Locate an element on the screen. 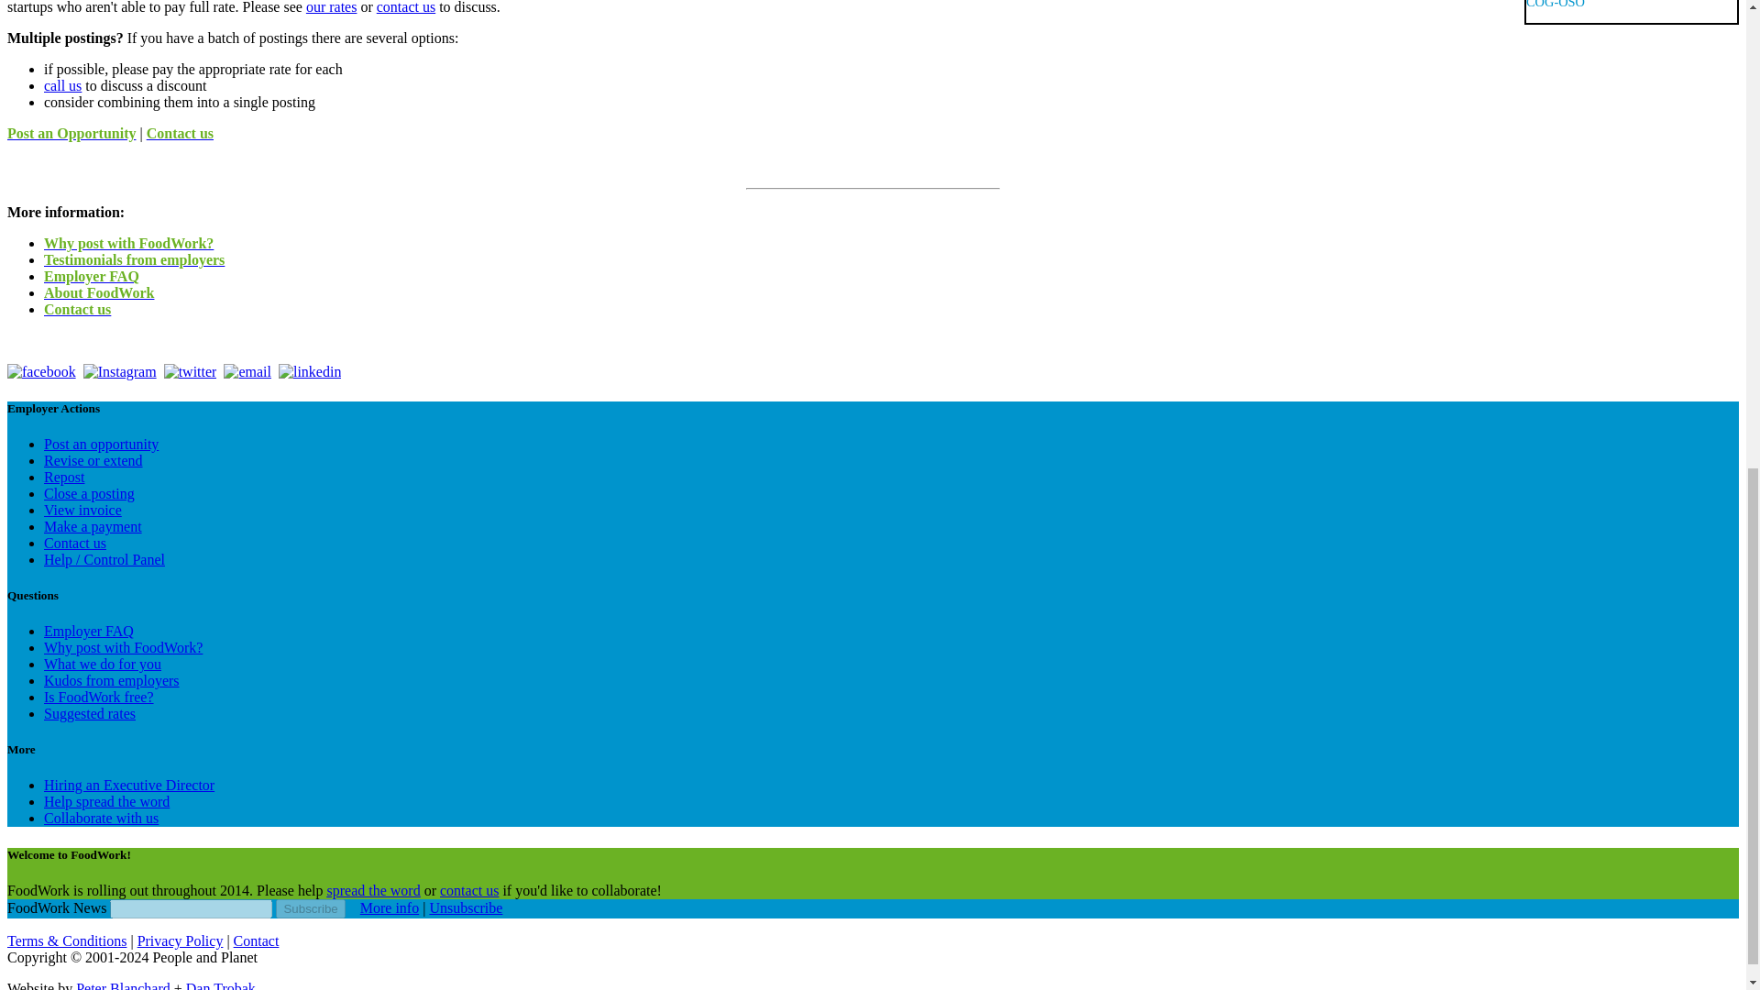 Image resolution: width=1760 pixels, height=990 pixels. Follow us on LinkedIn is located at coordinates (310, 372).